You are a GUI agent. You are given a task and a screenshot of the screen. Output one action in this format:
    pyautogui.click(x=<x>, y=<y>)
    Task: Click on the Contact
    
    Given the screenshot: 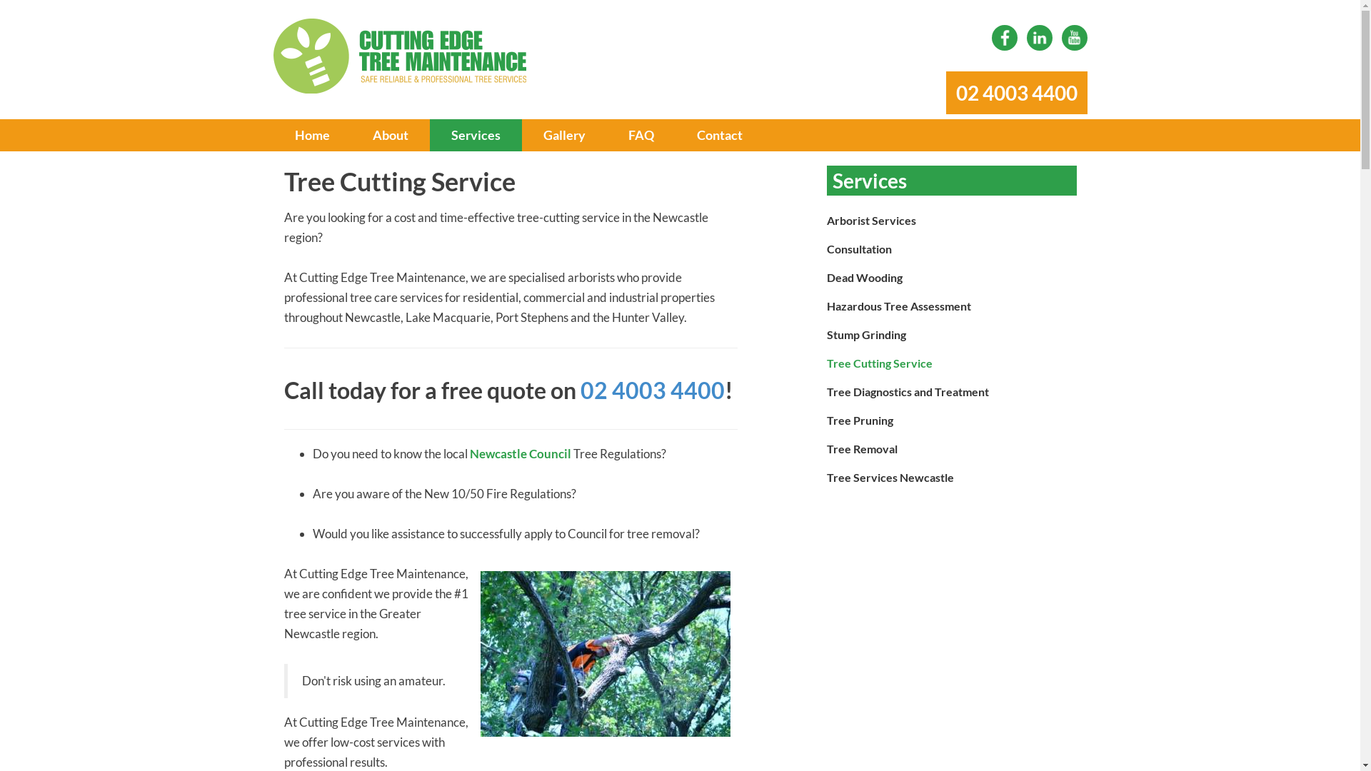 What is the action you would take?
    pyautogui.click(x=720, y=136)
    